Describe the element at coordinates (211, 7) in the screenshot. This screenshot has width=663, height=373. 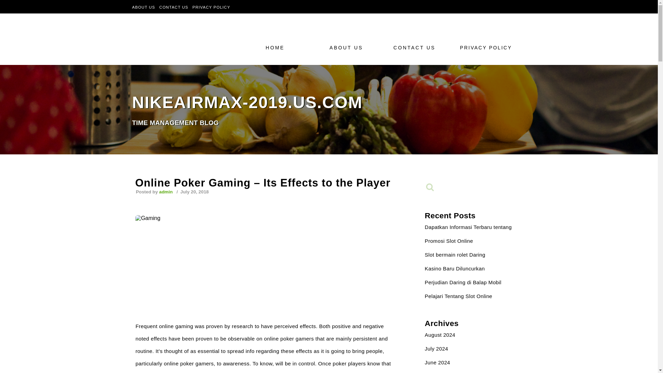
I see `PRIVACY POLICY` at that location.